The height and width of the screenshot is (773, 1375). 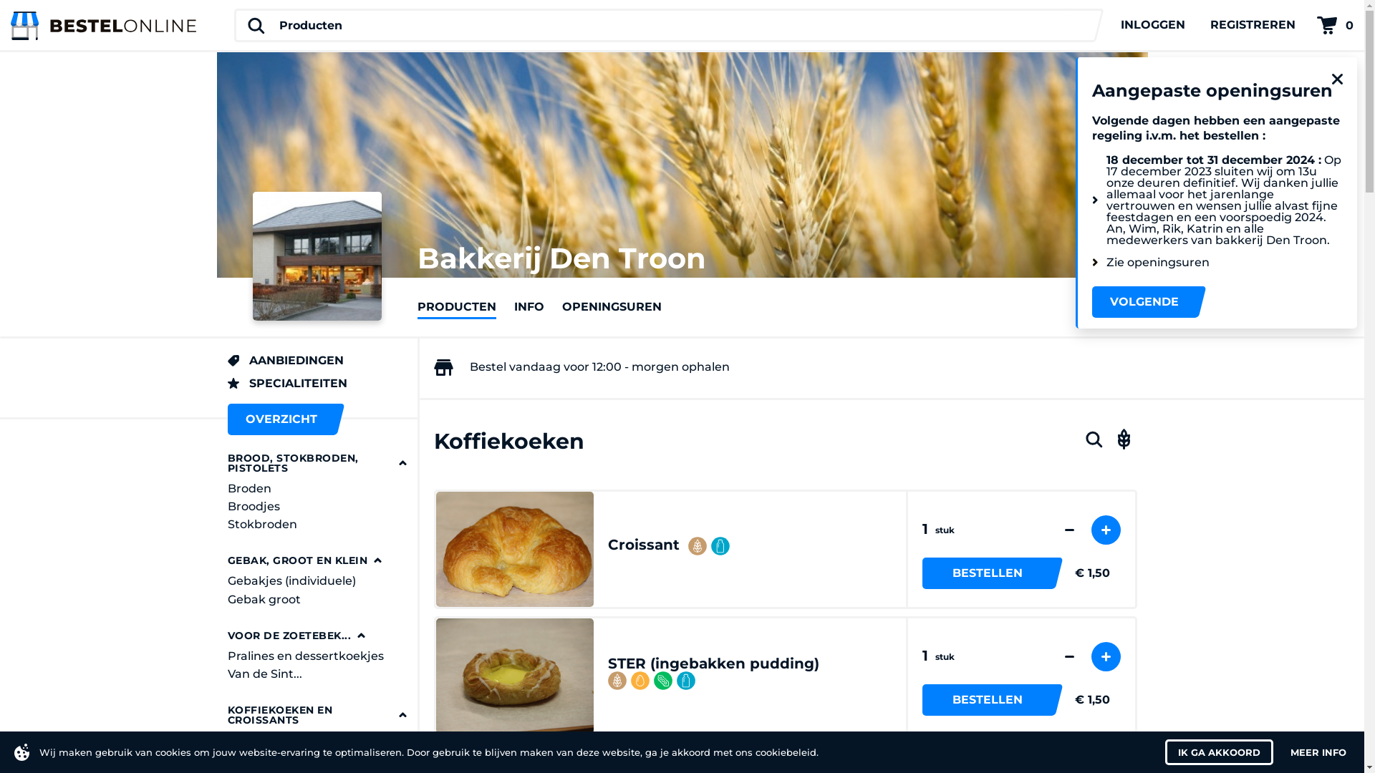 I want to click on INFO, so click(x=529, y=306).